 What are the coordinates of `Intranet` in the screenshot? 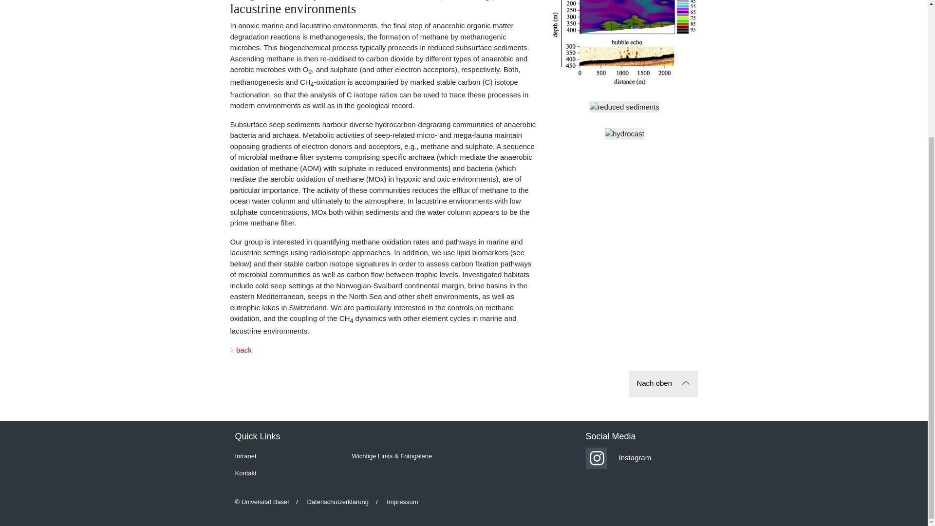 It's located at (289, 456).